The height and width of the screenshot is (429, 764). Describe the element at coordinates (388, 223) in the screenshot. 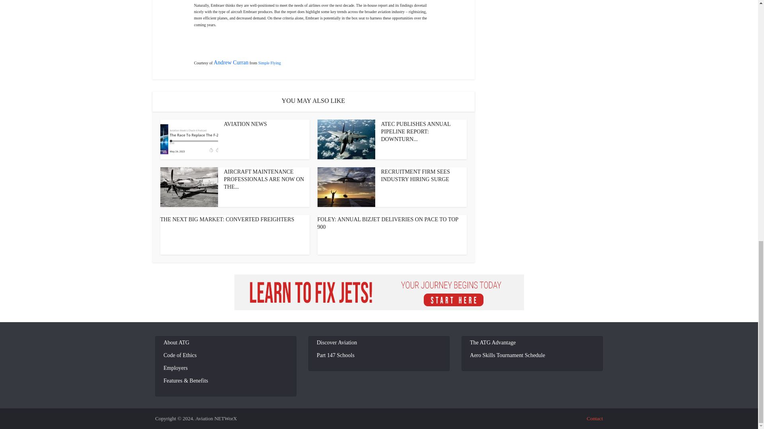

I see `Foley: Annual Bizjet Deliveries On Pace To Top 900` at that location.